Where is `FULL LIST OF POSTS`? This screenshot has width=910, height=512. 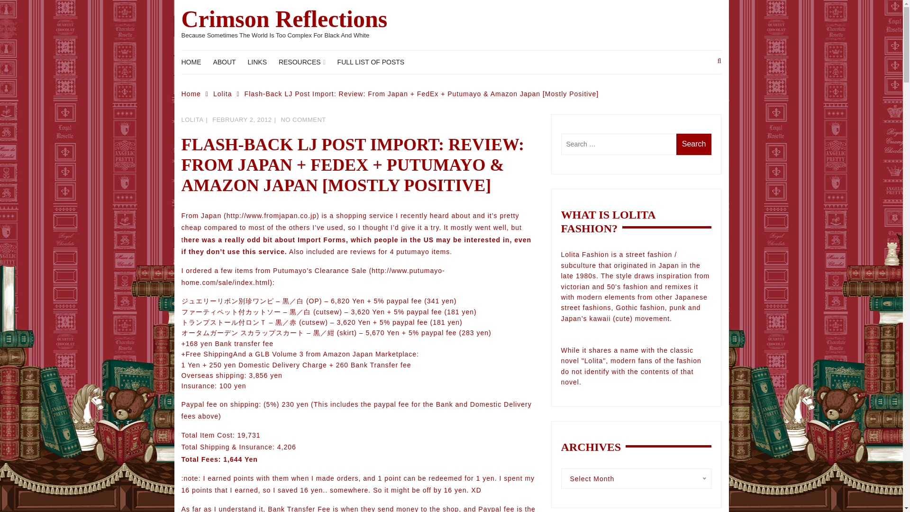 FULL LIST OF POSTS is located at coordinates (375, 62).